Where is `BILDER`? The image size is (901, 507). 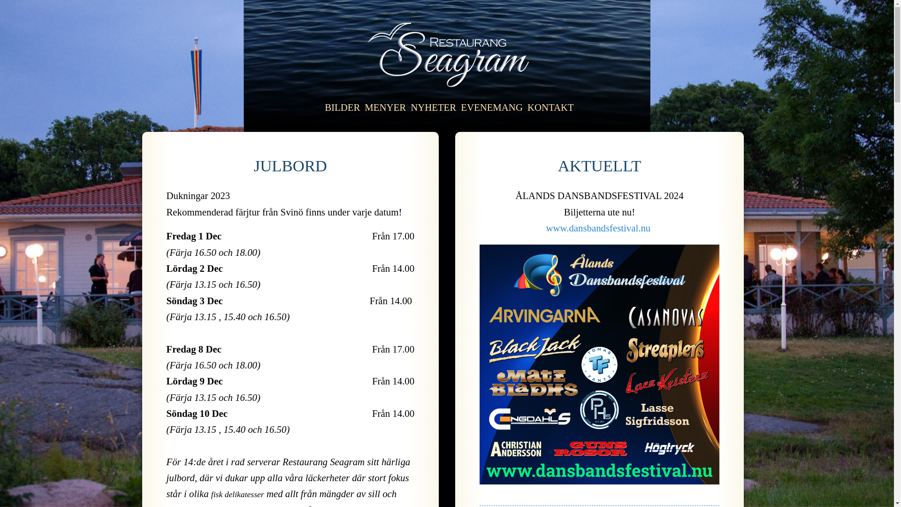 BILDER is located at coordinates (343, 107).